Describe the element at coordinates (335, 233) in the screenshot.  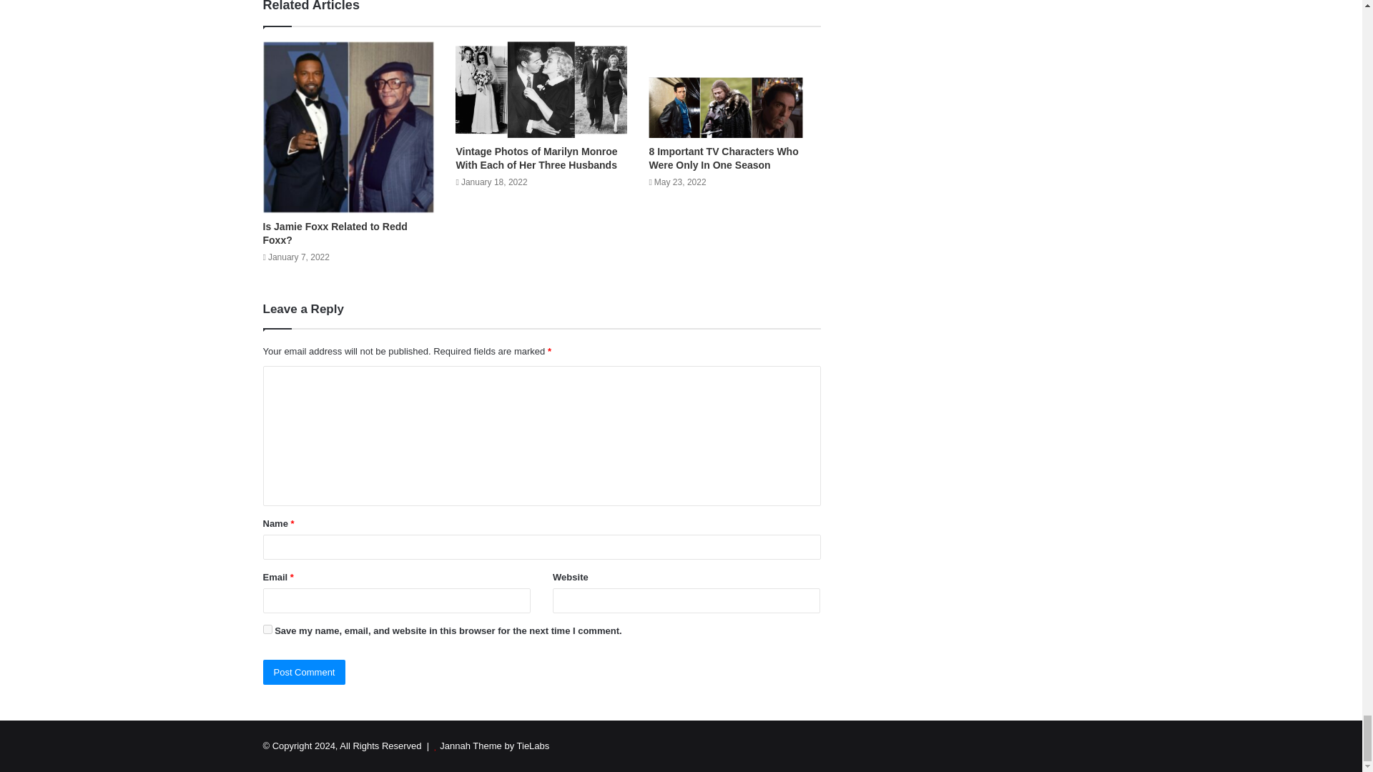
I see `Is Jamie Foxx Related to Redd Foxx?` at that location.